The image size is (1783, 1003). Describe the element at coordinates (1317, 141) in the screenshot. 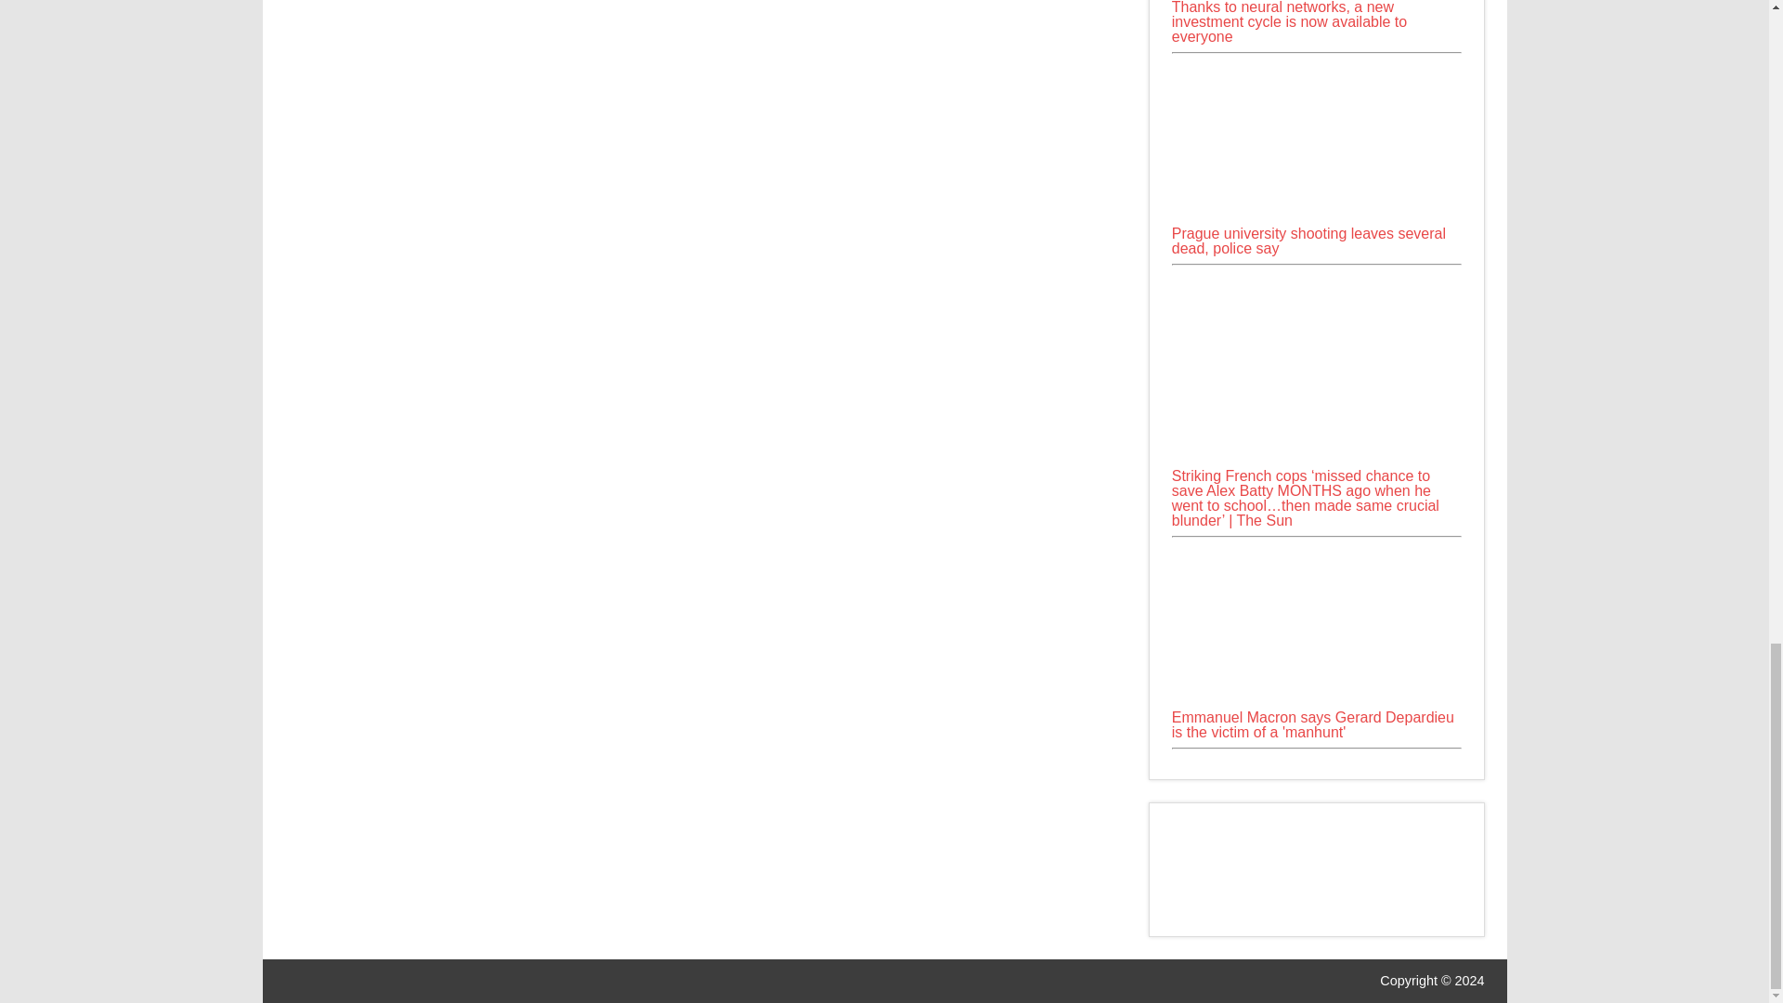

I see `Prague university shooting leaves several dead, police say` at that location.